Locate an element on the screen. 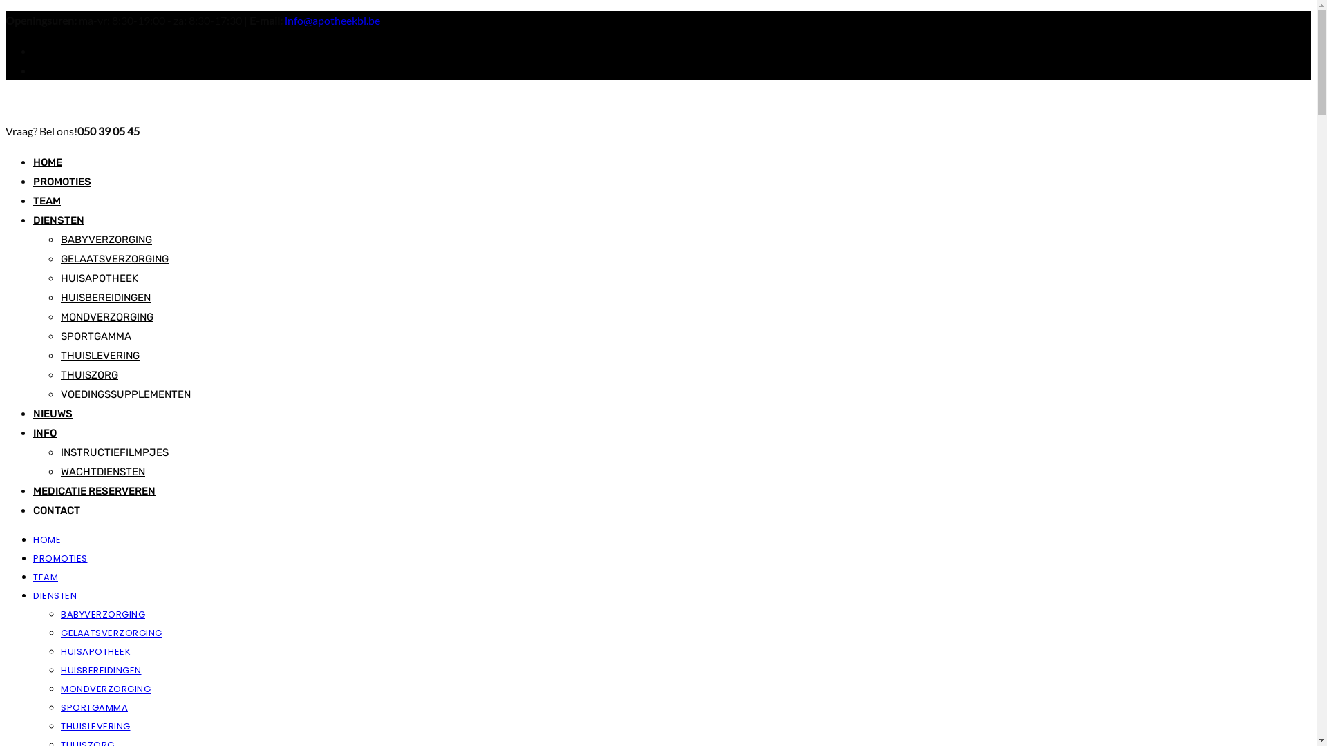 The width and height of the screenshot is (1327, 746). HOME is located at coordinates (48, 162).